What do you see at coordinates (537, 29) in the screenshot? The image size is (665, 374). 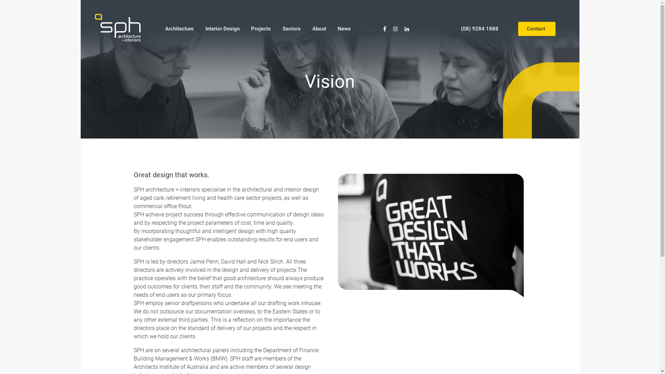 I see `Contact` at bounding box center [537, 29].